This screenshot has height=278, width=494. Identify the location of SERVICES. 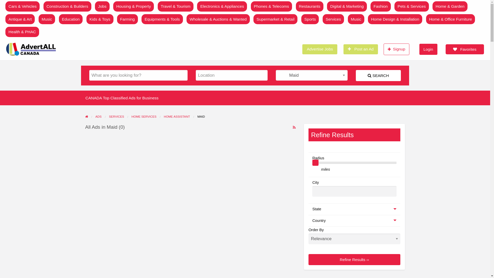
(116, 116).